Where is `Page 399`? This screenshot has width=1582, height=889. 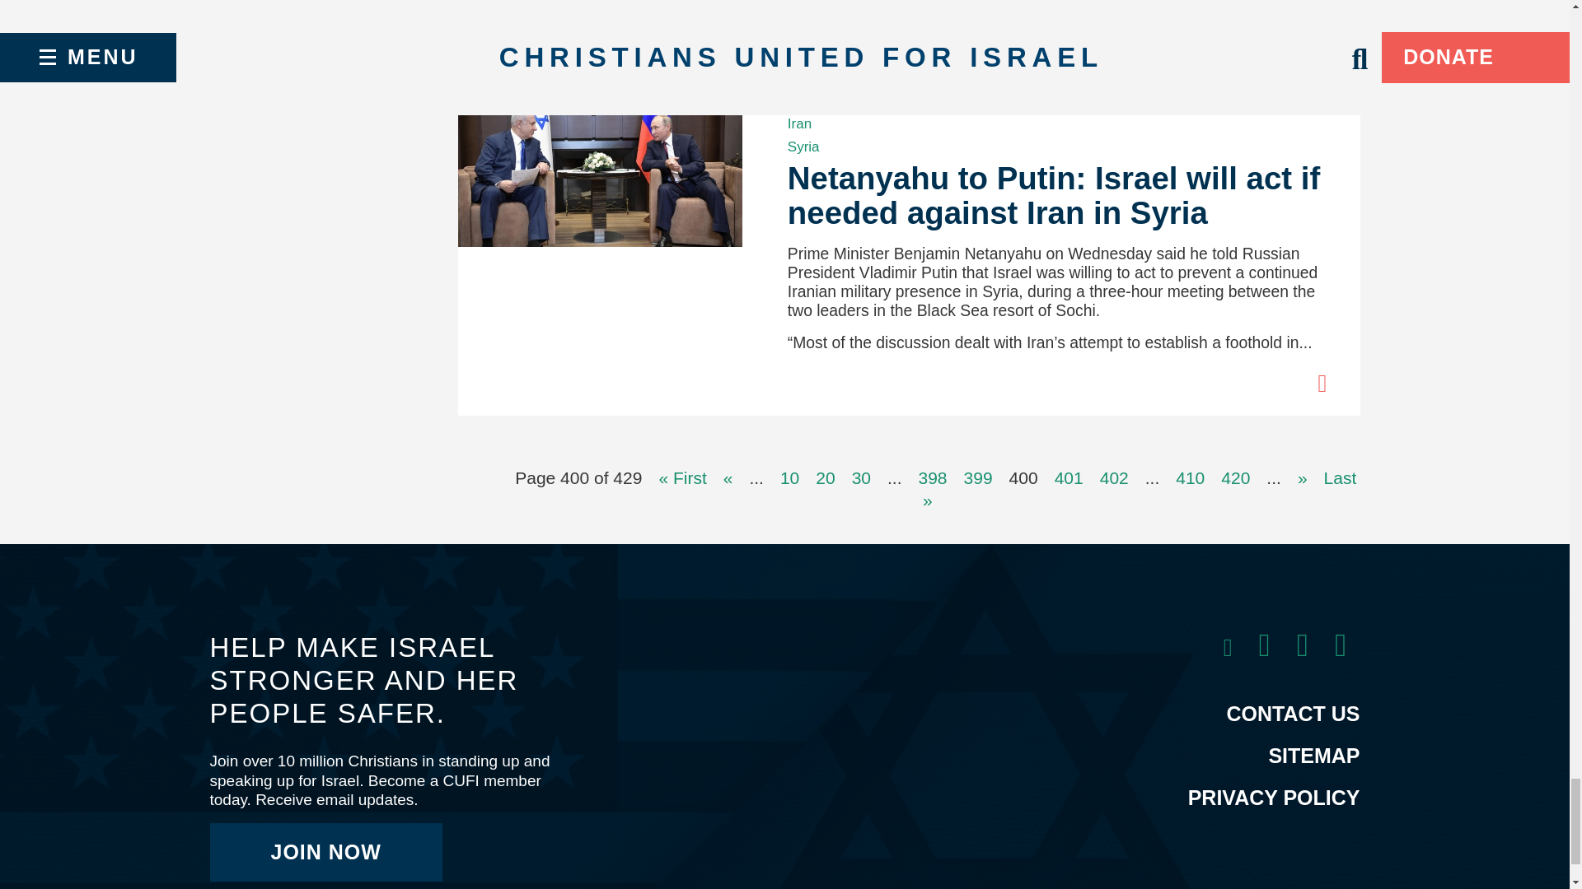
Page 399 is located at coordinates (978, 477).